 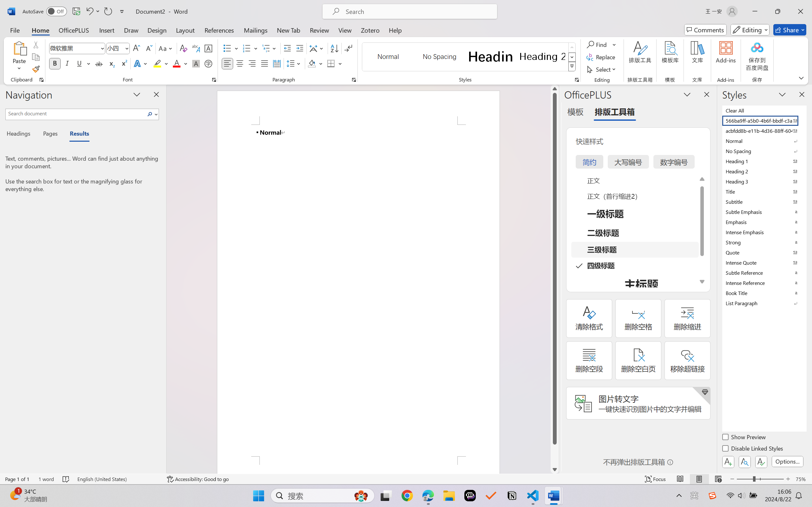 I want to click on Borders, so click(x=334, y=63).